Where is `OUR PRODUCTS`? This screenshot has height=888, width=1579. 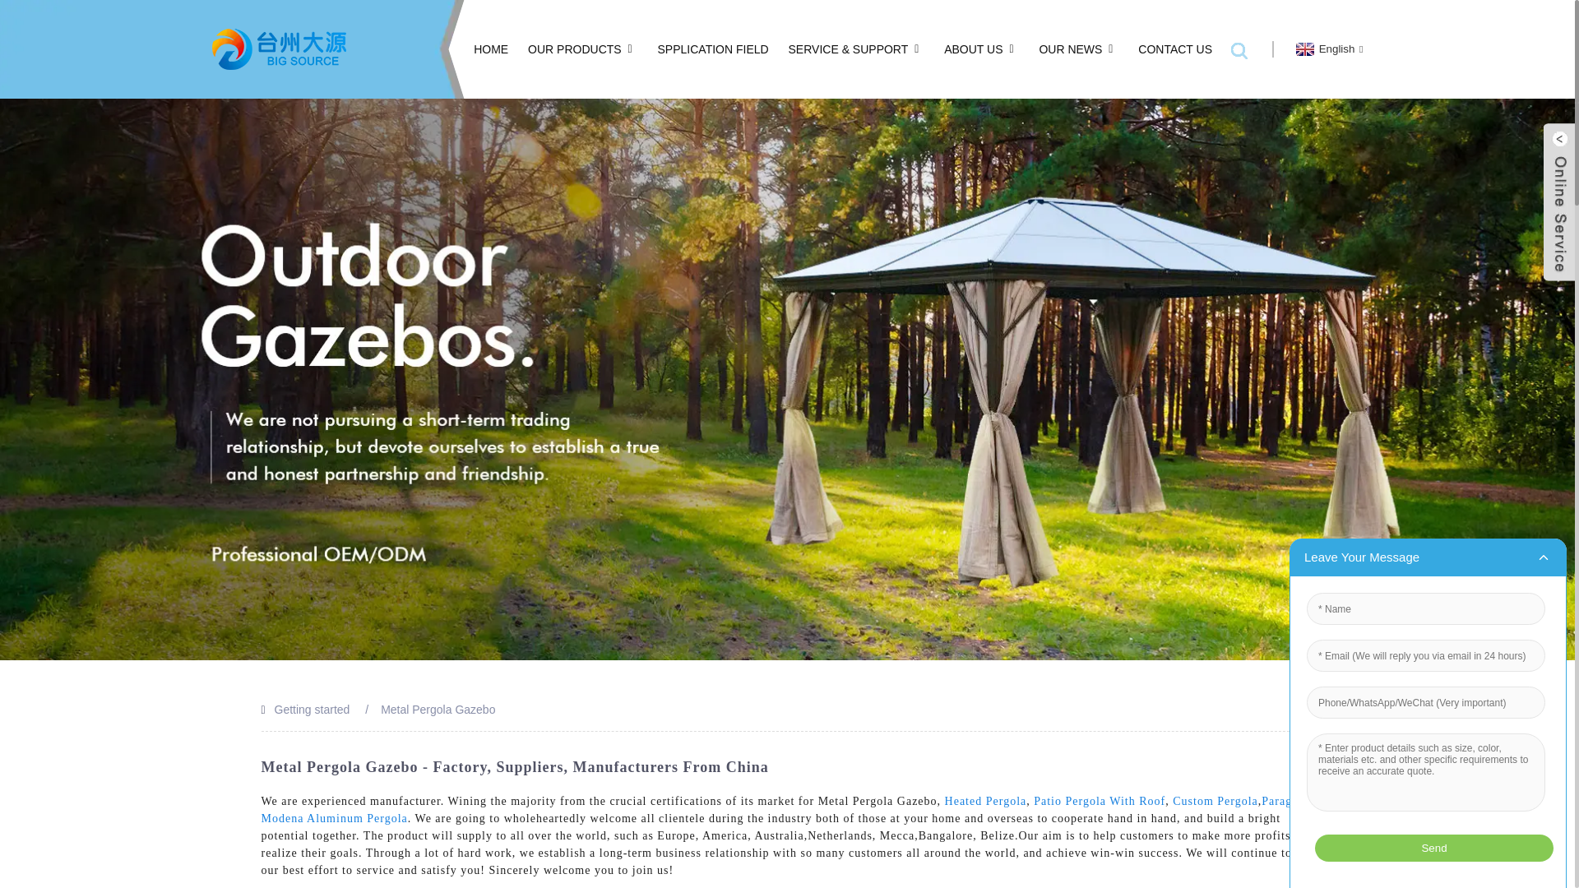
OUR PRODUCTS is located at coordinates (582, 49).